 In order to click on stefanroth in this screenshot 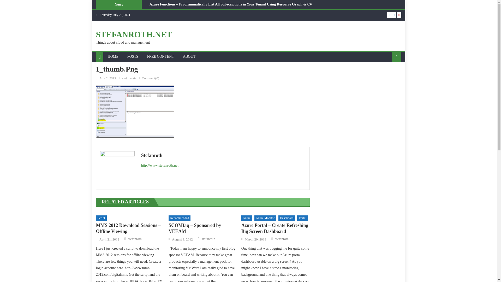, I will do `click(208, 239)`.